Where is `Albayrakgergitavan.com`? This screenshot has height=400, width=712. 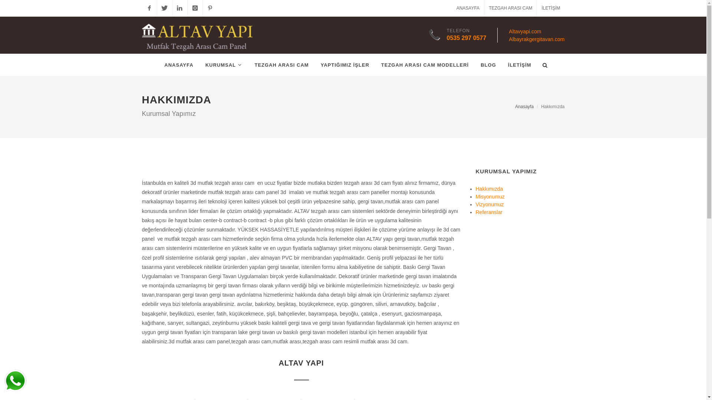 Albayrakgergitavan.com is located at coordinates (537, 39).